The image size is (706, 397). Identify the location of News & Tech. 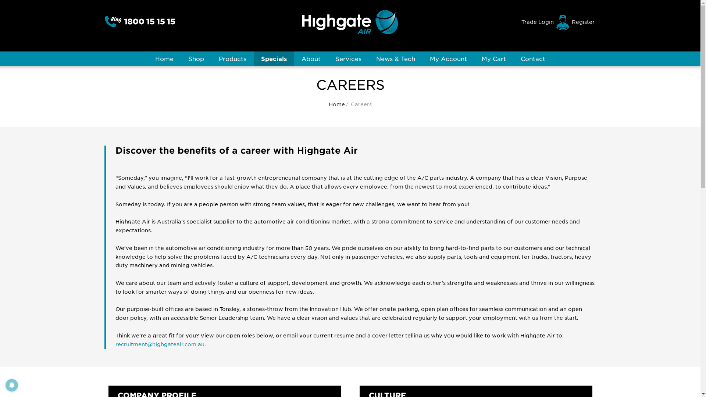
(396, 59).